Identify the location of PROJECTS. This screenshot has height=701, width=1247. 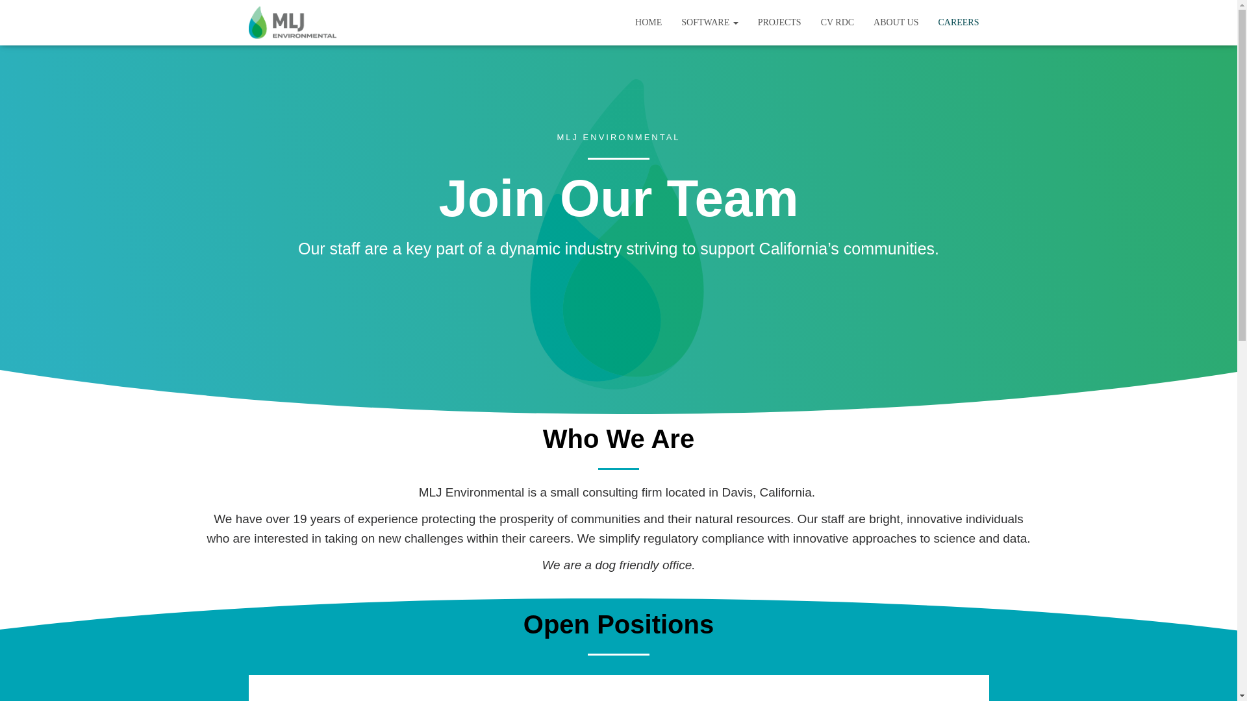
(779, 22).